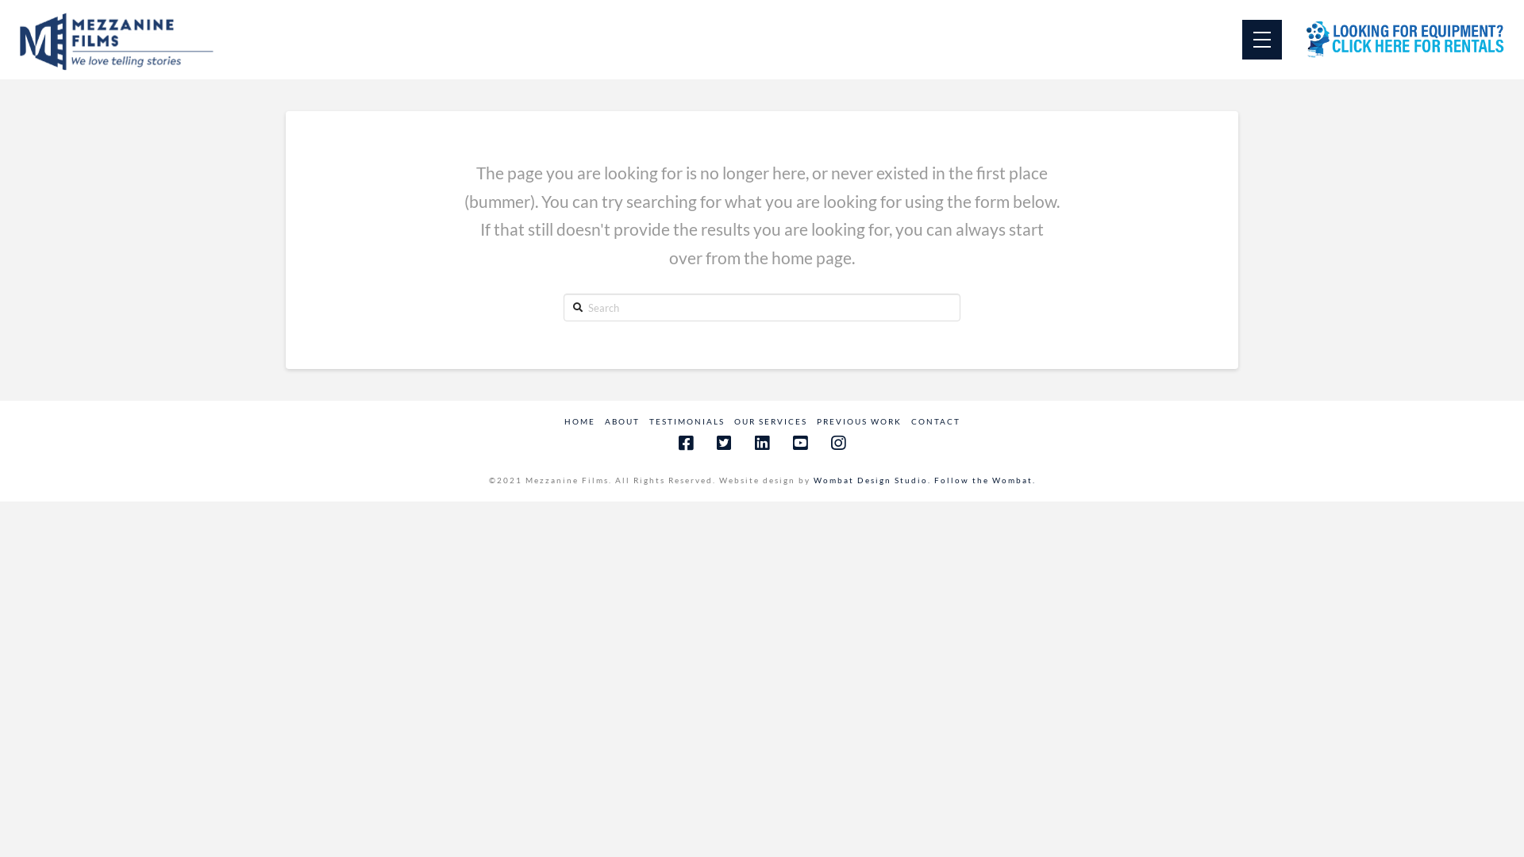 This screenshot has height=857, width=1524. What do you see at coordinates (838, 443) in the screenshot?
I see `Instagram` at bounding box center [838, 443].